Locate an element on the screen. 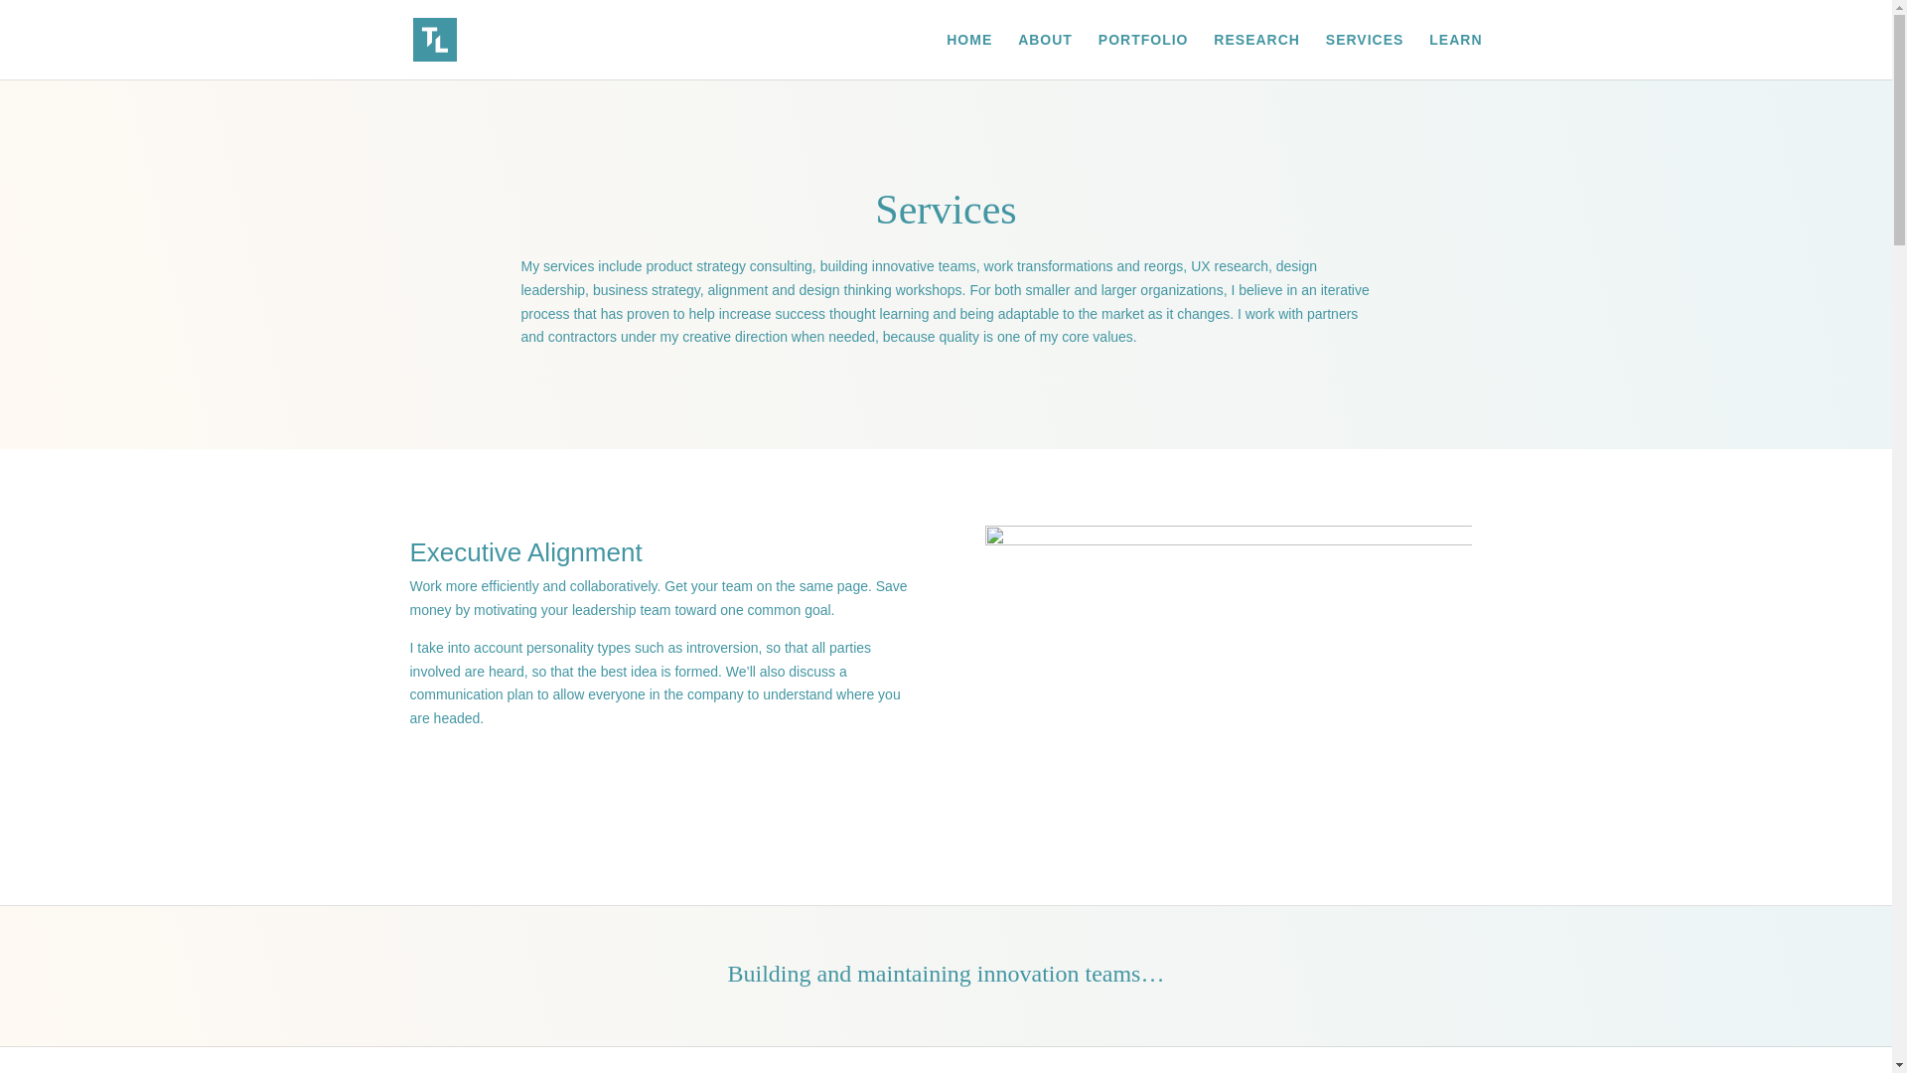 This screenshot has height=1073, width=1907. RESEARCH is located at coordinates (1256, 56).